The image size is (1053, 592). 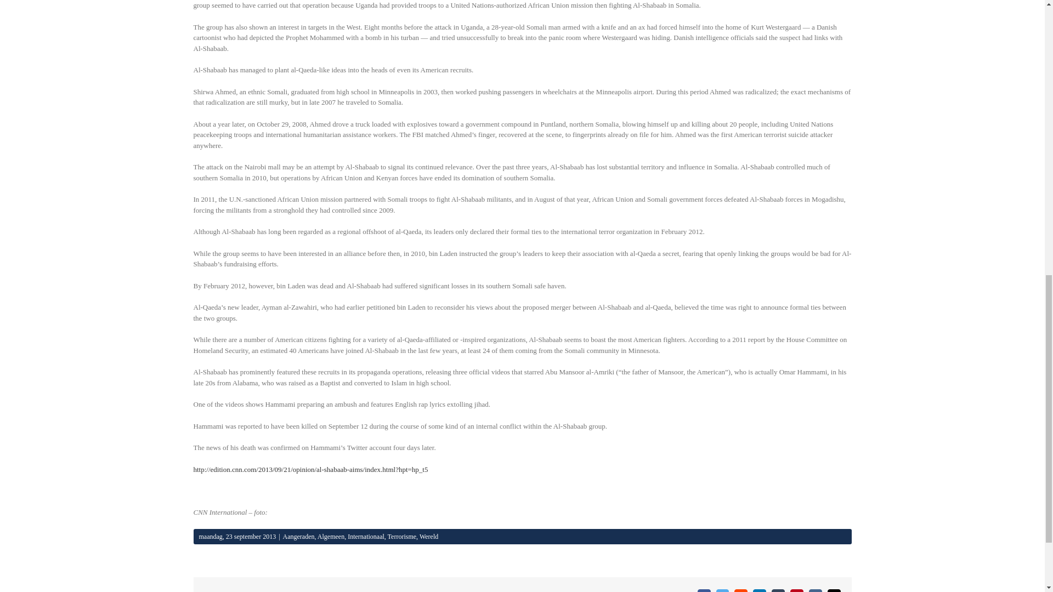 I want to click on Reddit, so click(x=740, y=590).